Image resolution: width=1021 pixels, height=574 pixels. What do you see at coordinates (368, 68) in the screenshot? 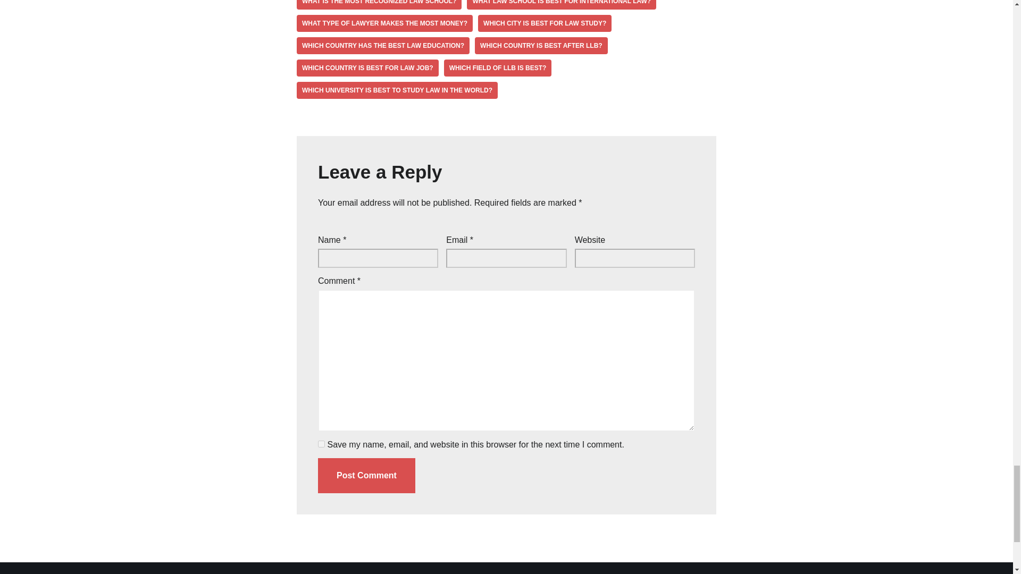
I see `WHICH COUNTRY IS BEST FOR LAW JOB?` at bounding box center [368, 68].